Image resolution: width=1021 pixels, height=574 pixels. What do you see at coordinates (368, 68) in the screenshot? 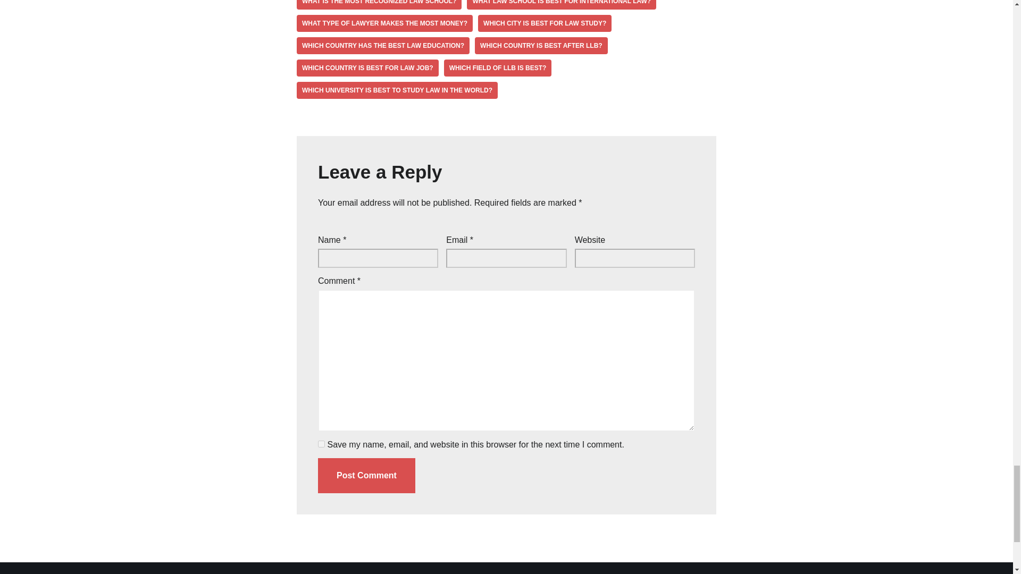
I see `WHICH COUNTRY IS BEST FOR LAW JOB?` at bounding box center [368, 68].